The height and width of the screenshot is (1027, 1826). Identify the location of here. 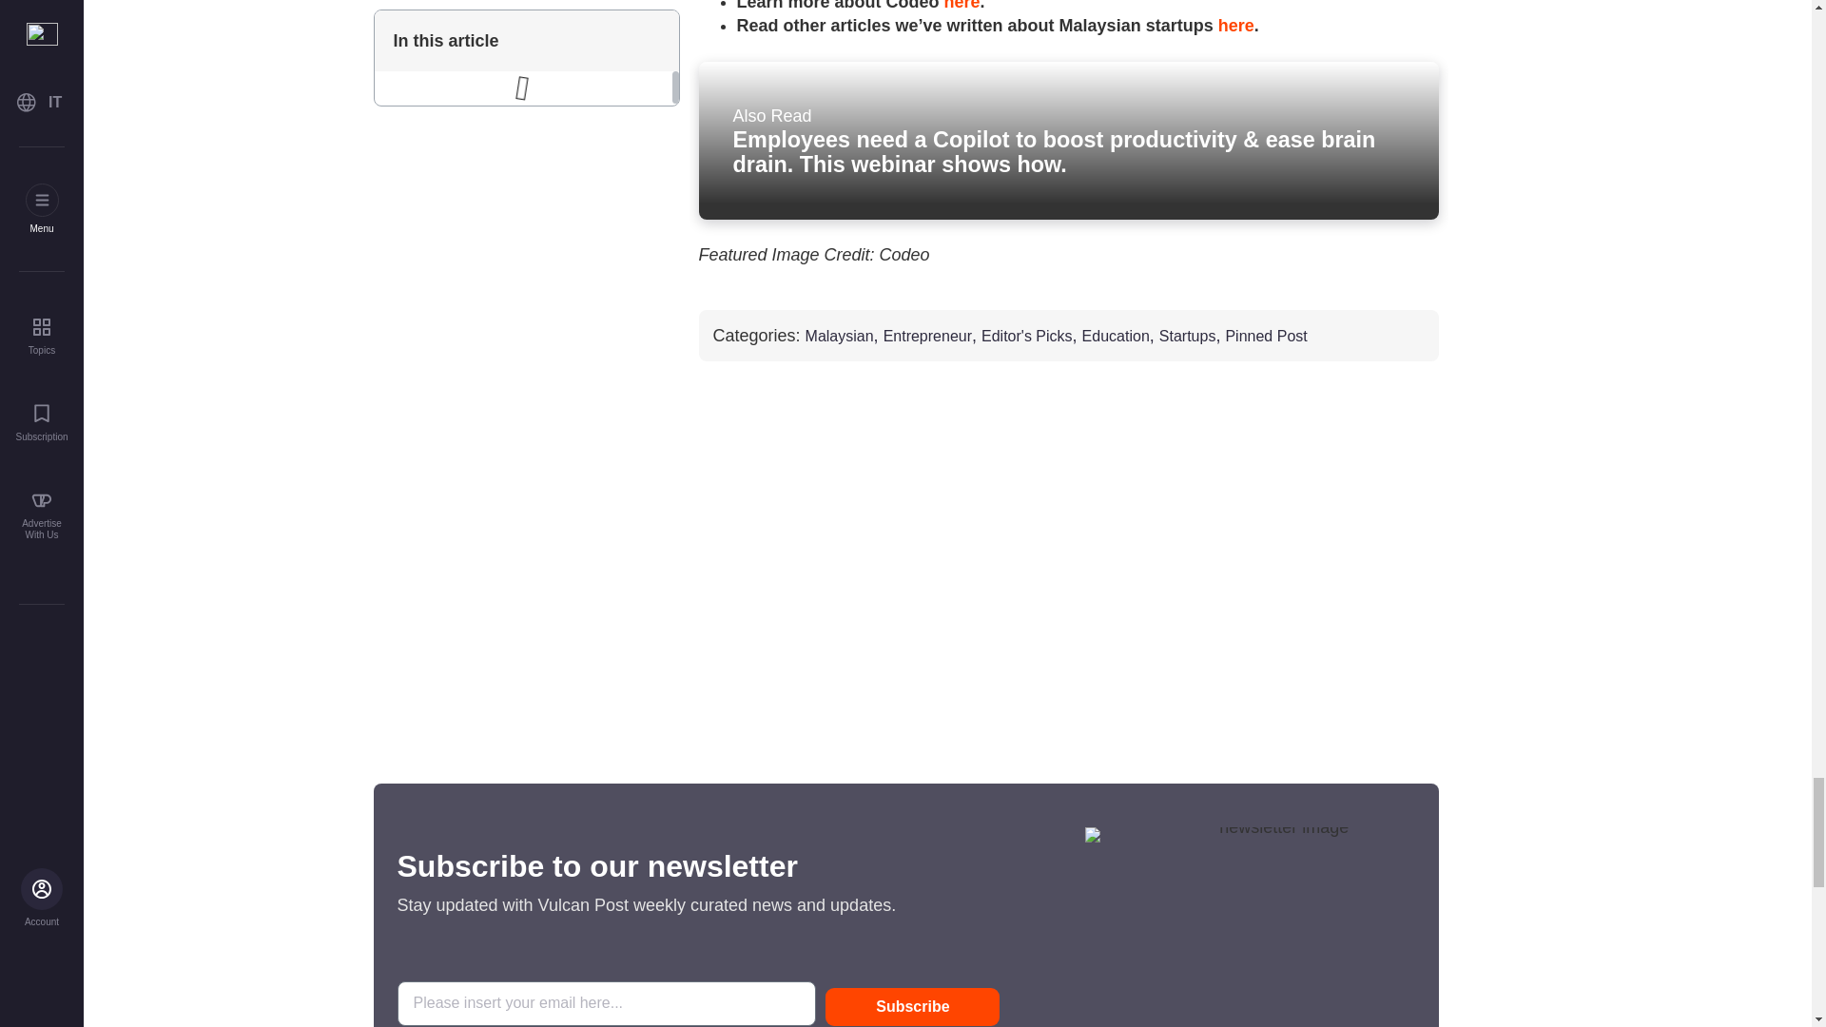
(962, 6).